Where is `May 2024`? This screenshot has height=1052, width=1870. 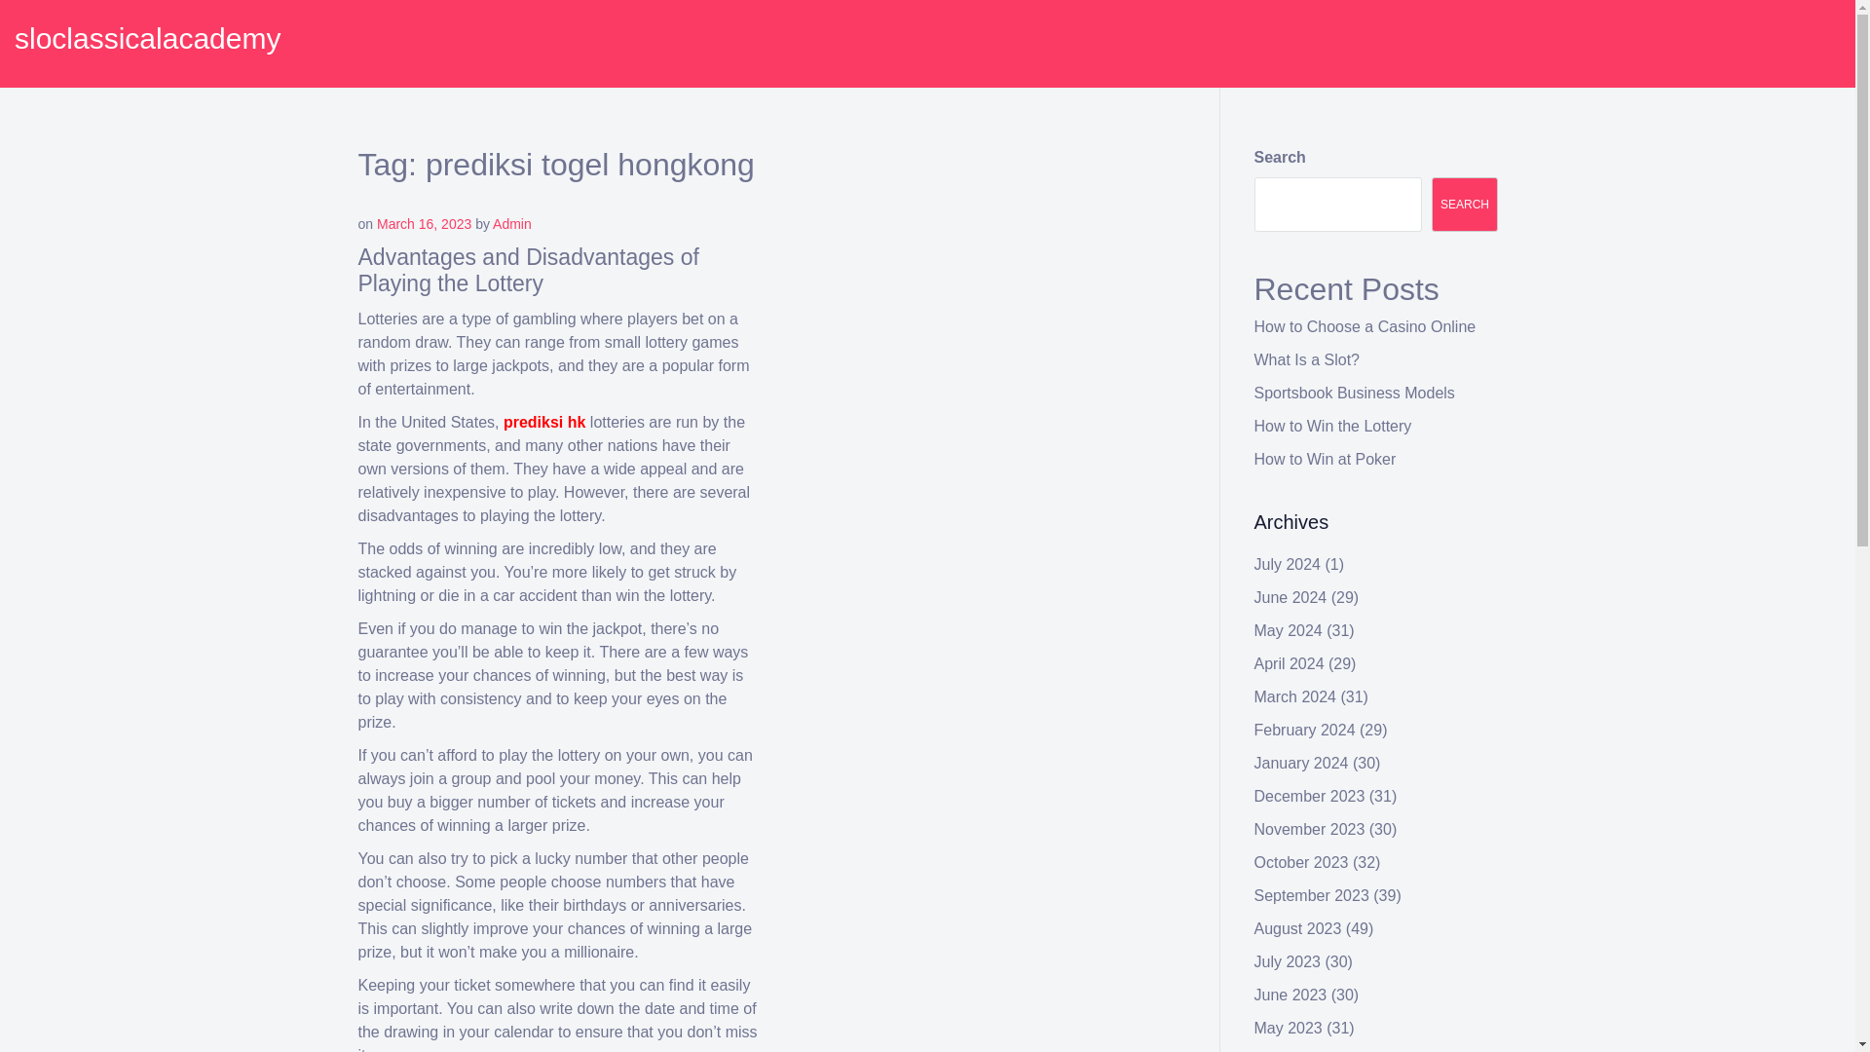 May 2024 is located at coordinates (1288, 630).